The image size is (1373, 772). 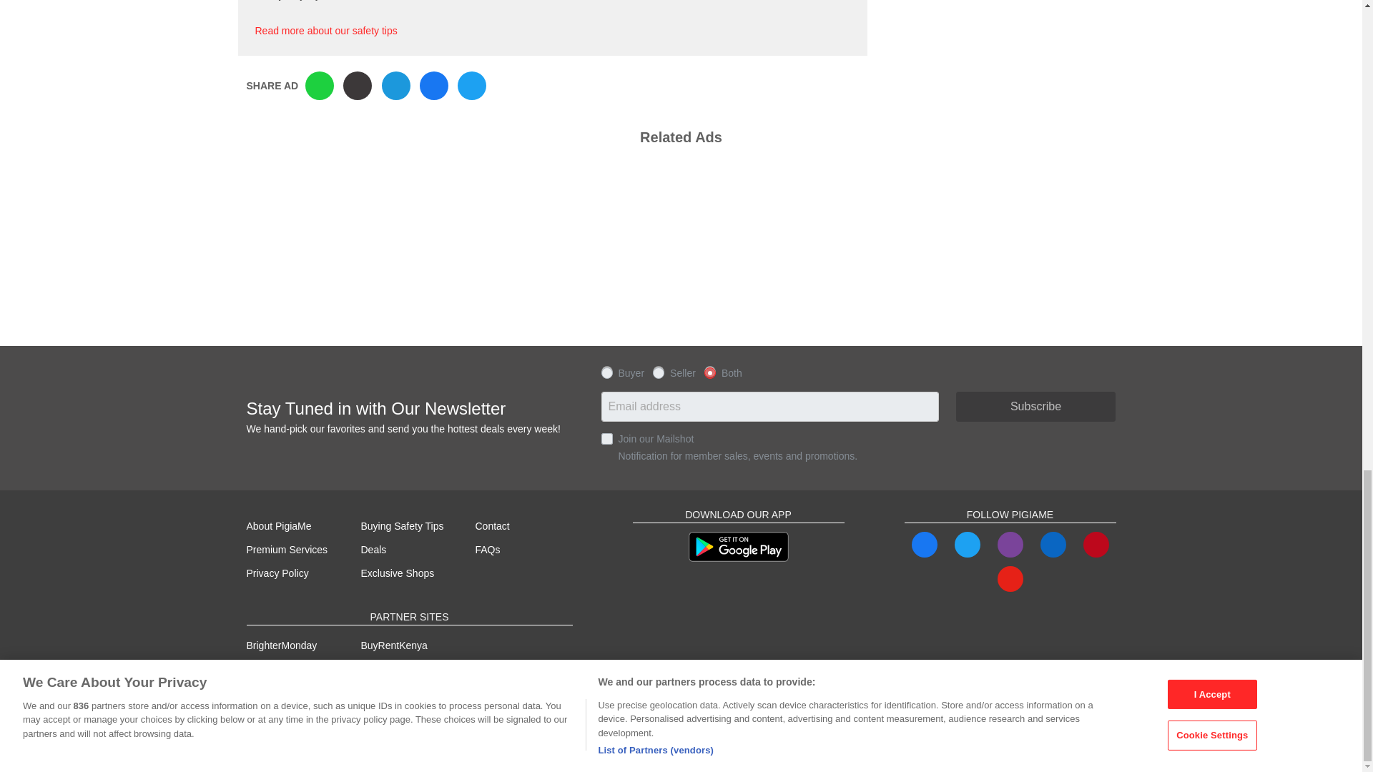 I want to click on user, so click(x=606, y=372).